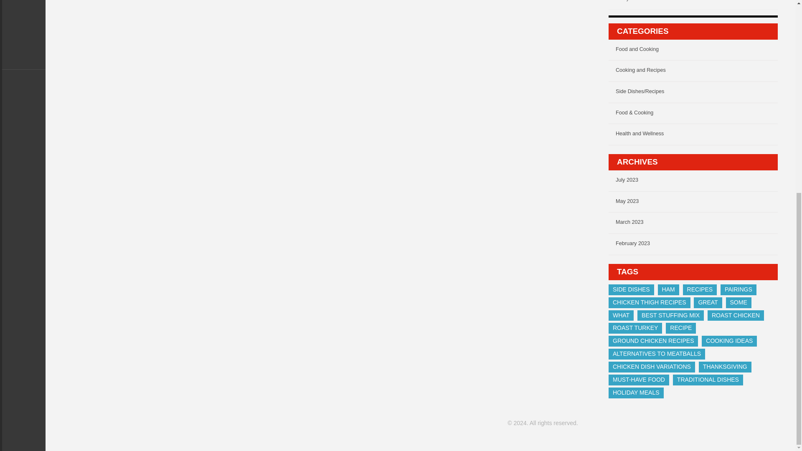  I want to click on SIDE DISHES, so click(632, 290).